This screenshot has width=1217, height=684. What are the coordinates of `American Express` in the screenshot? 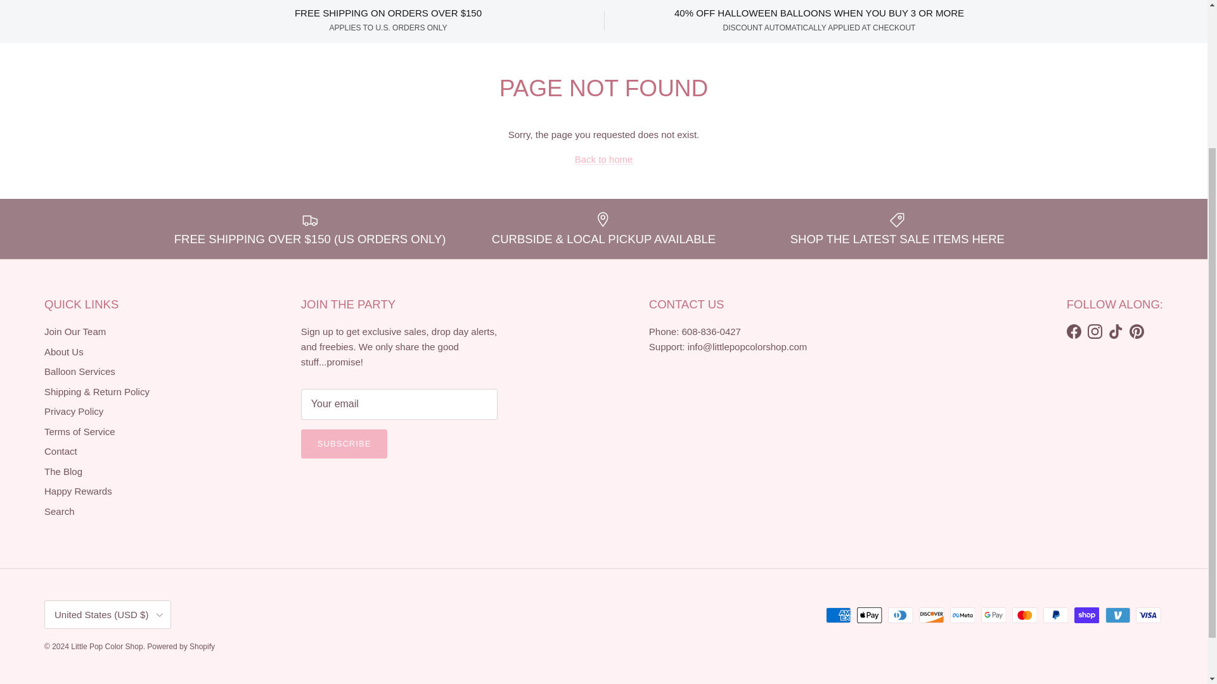 It's located at (838, 615).